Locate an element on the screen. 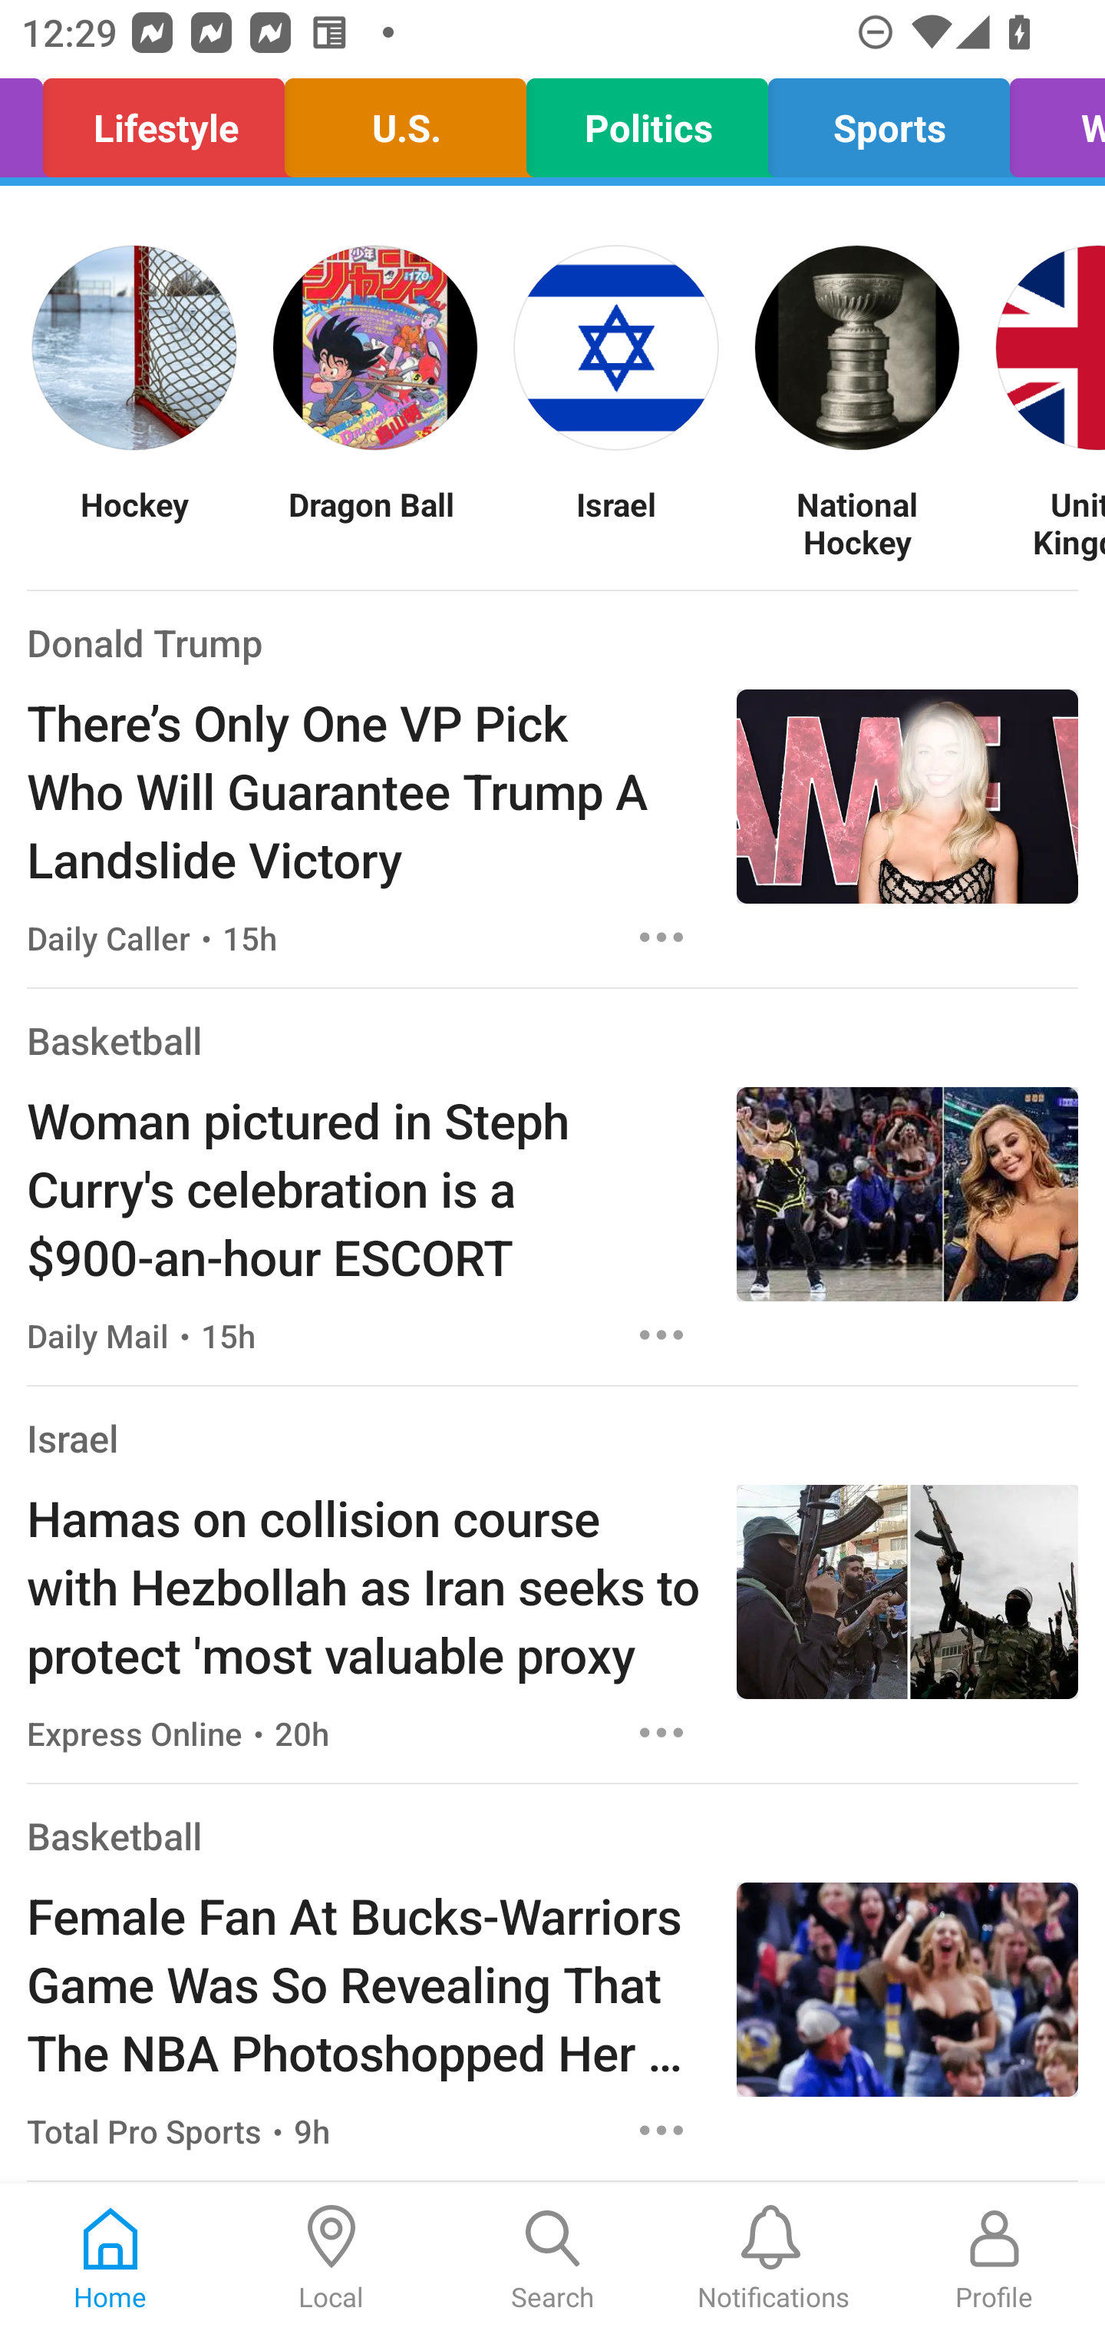 The width and height of the screenshot is (1105, 2334). Search is located at coordinates (552, 2259).